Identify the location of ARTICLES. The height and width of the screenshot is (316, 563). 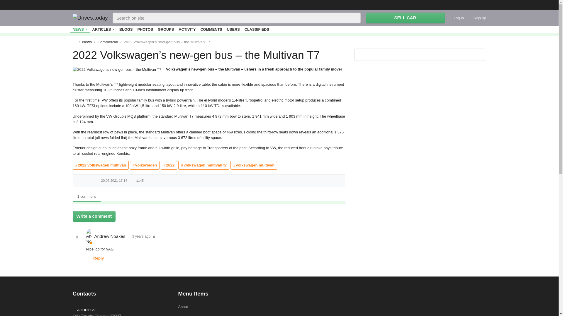
(104, 29).